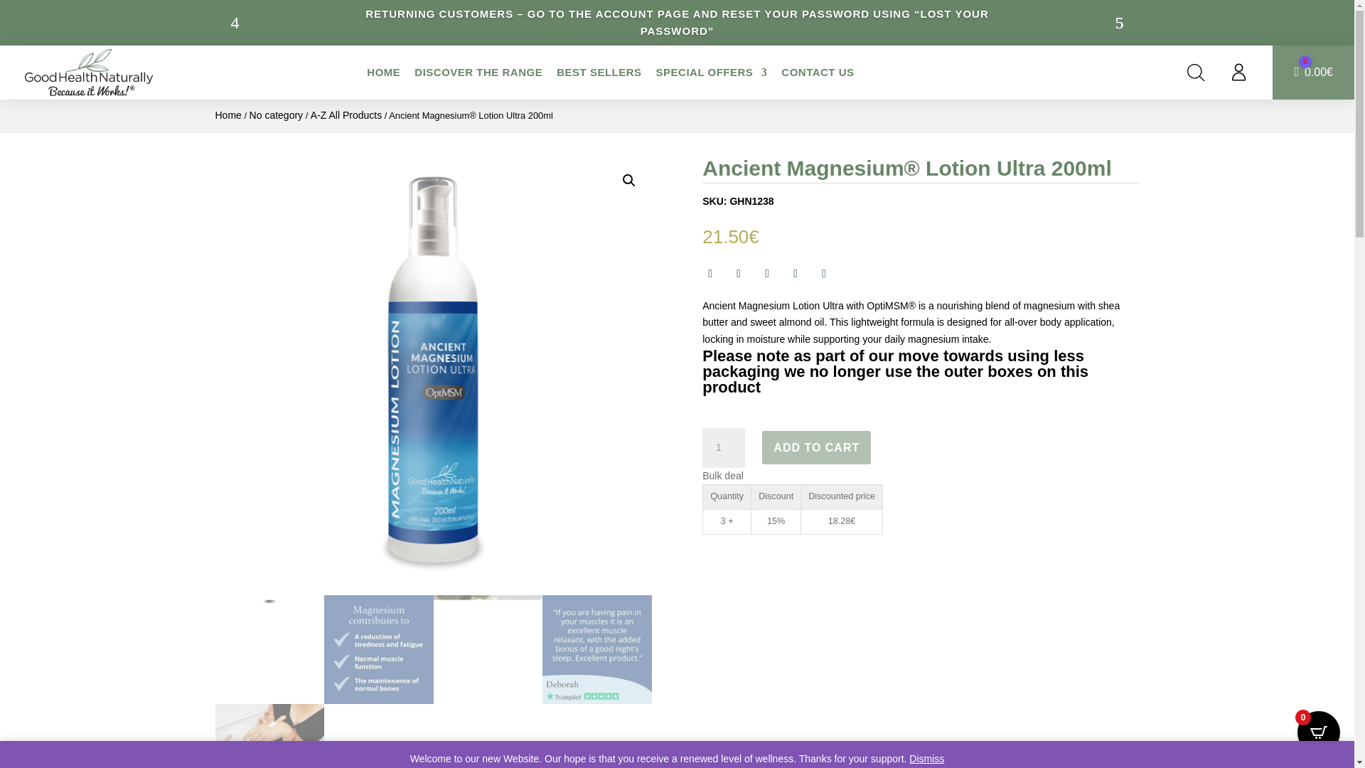 Image resolution: width=1365 pixels, height=768 pixels. Describe the element at coordinates (724, 447) in the screenshot. I see `1` at that location.